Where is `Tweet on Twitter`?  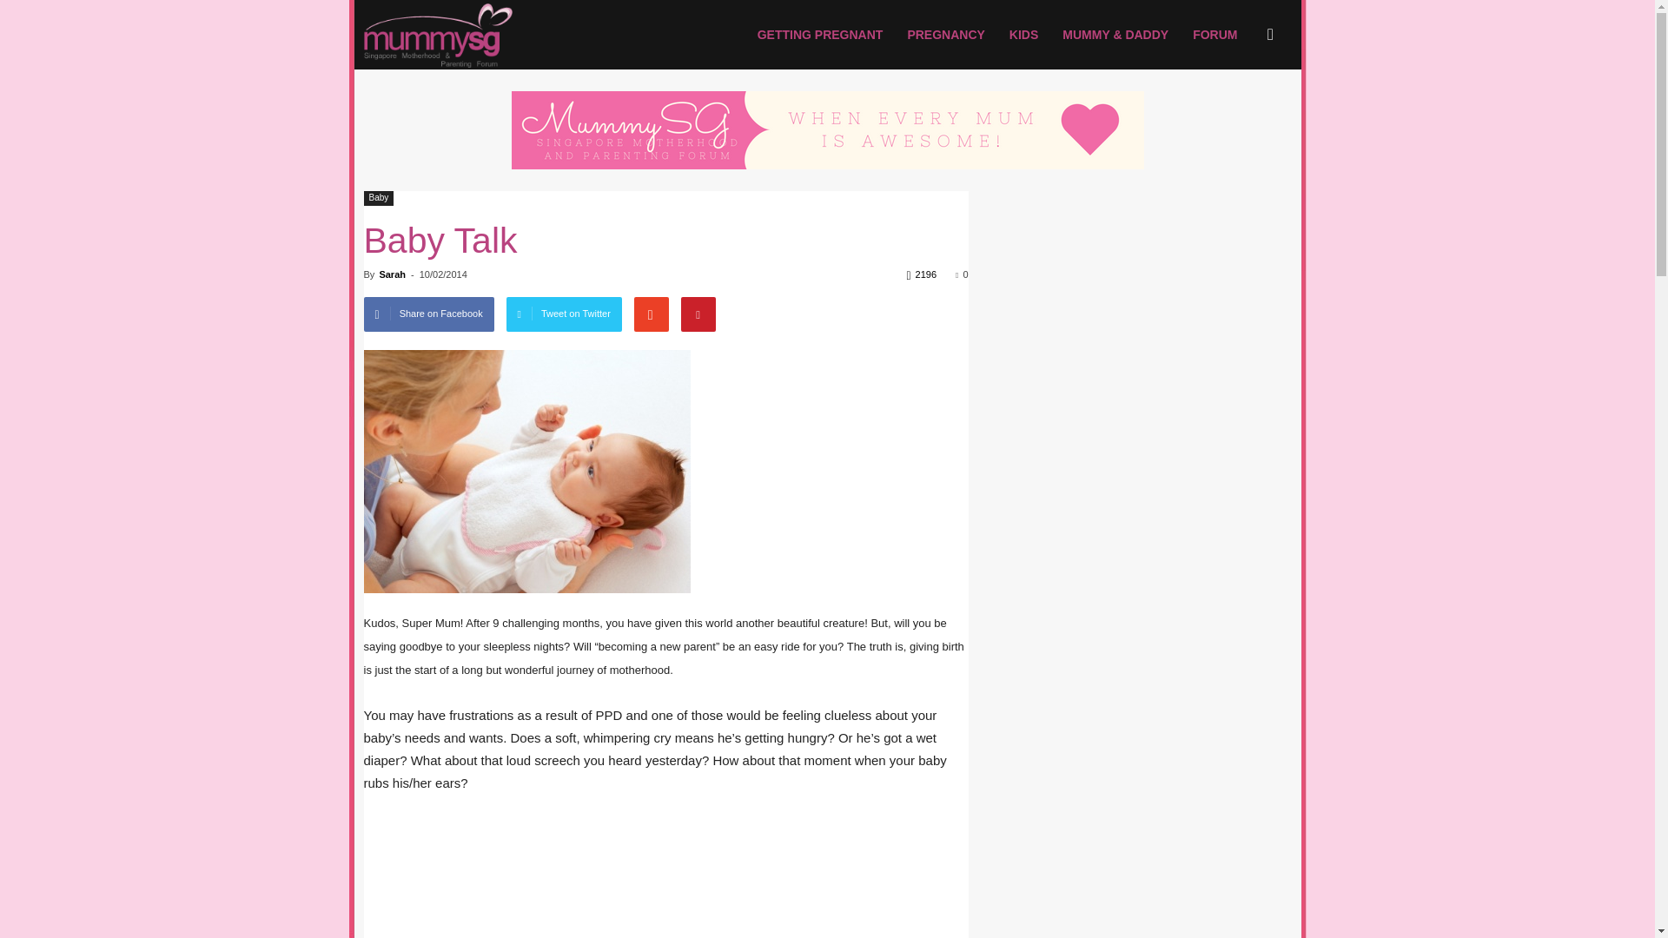
Tweet on Twitter is located at coordinates (565, 314).